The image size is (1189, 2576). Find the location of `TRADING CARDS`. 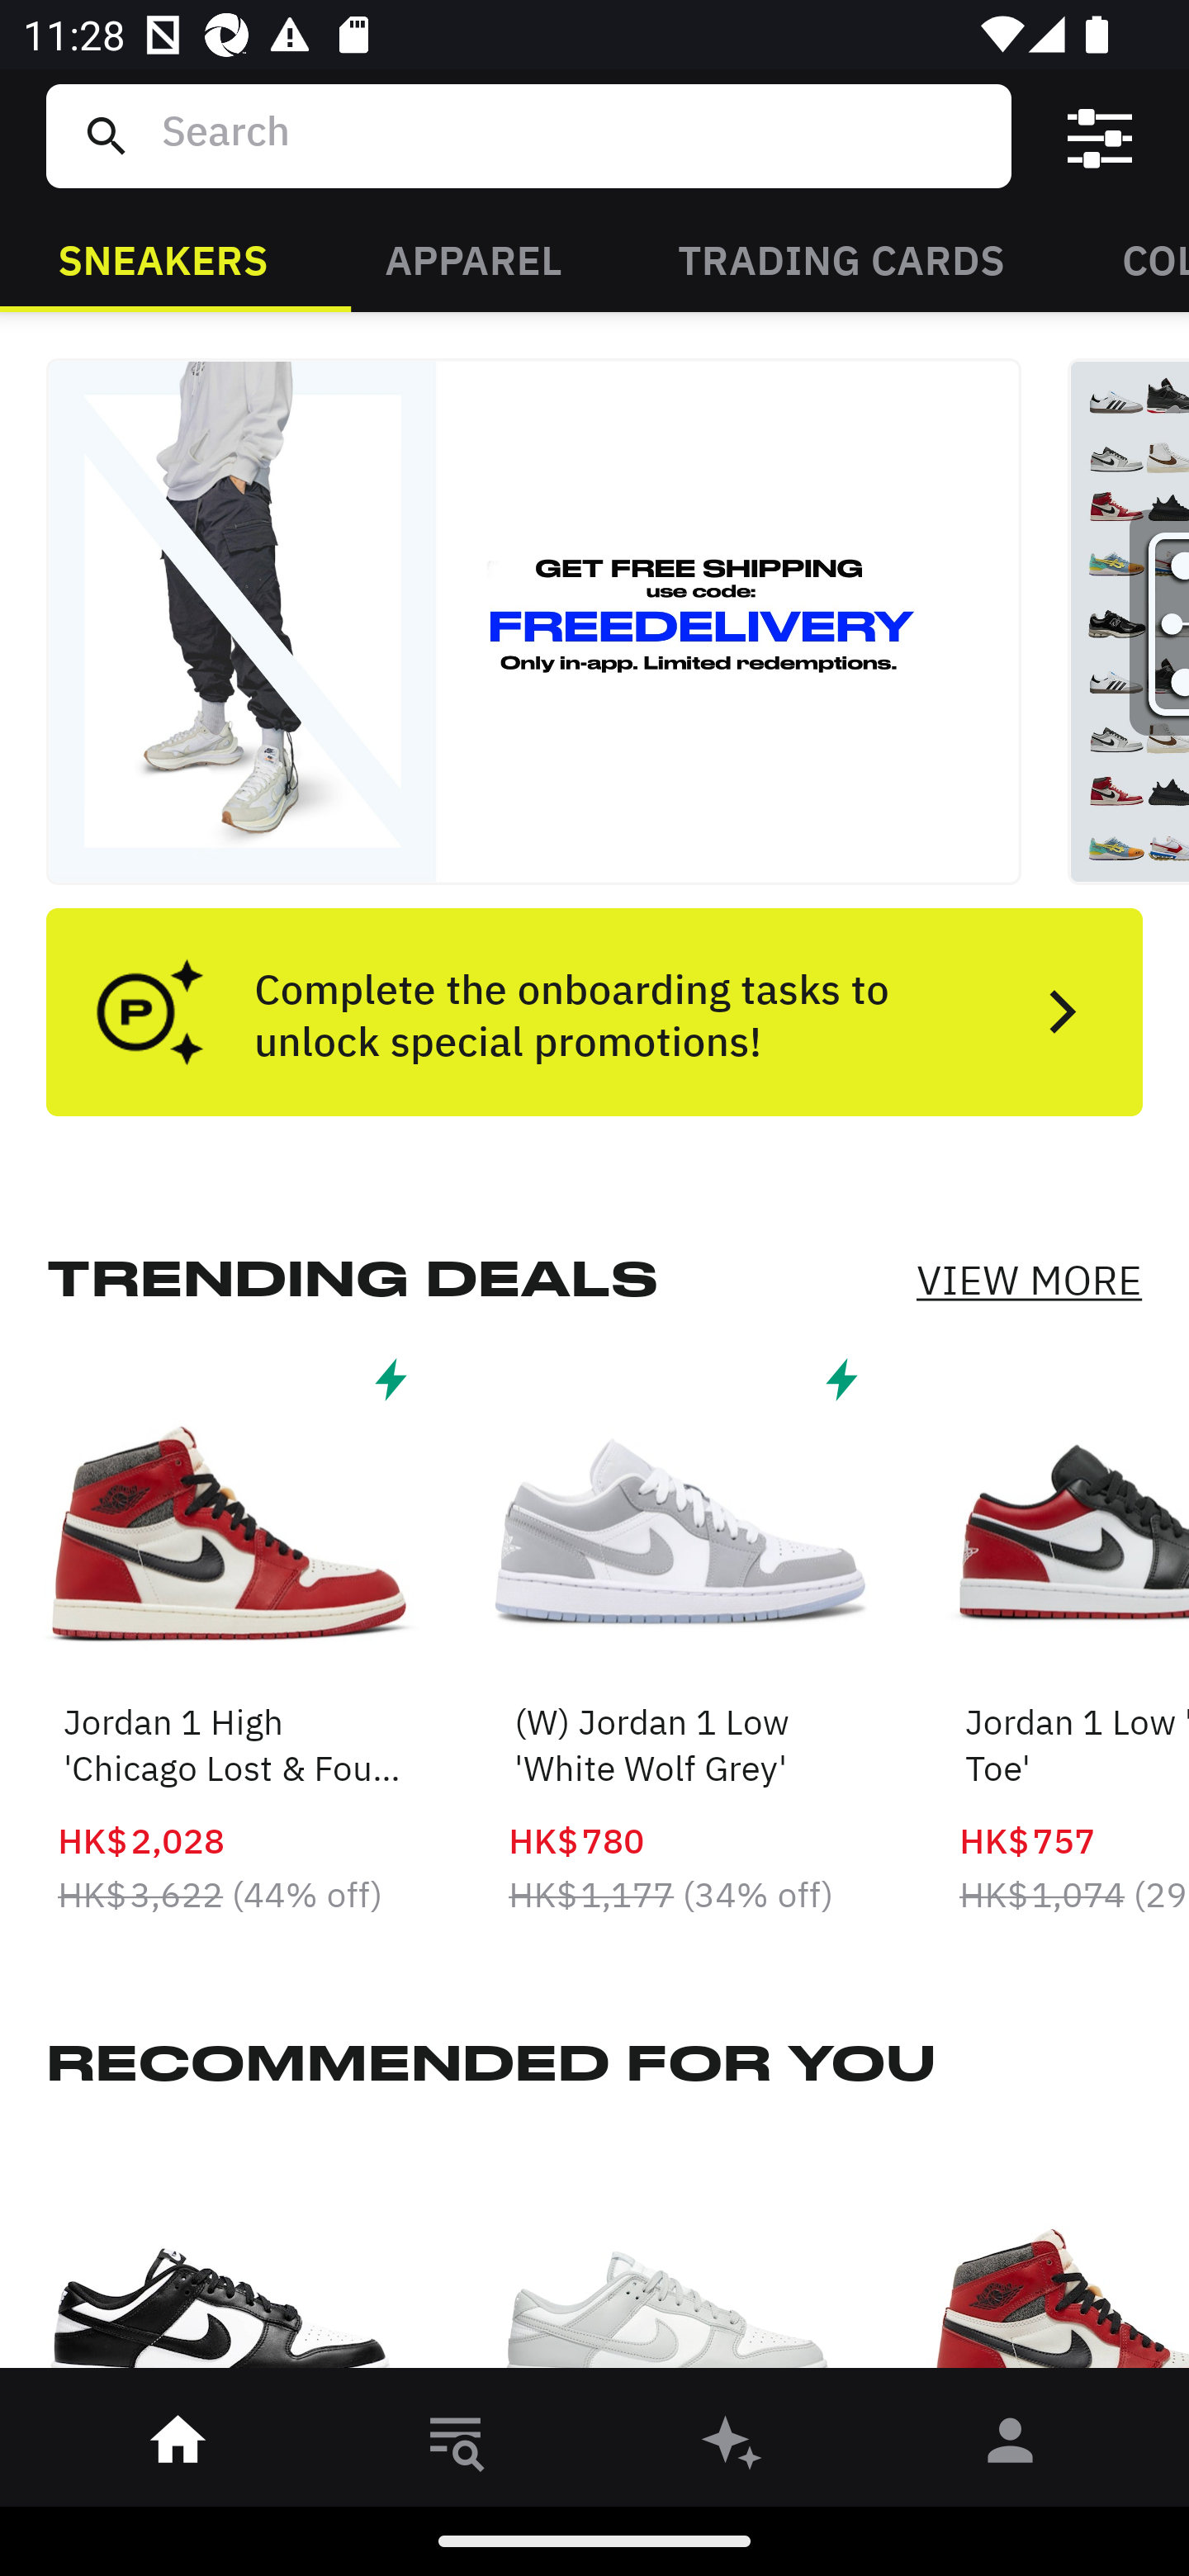

TRADING CARDS is located at coordinates (841, 258).